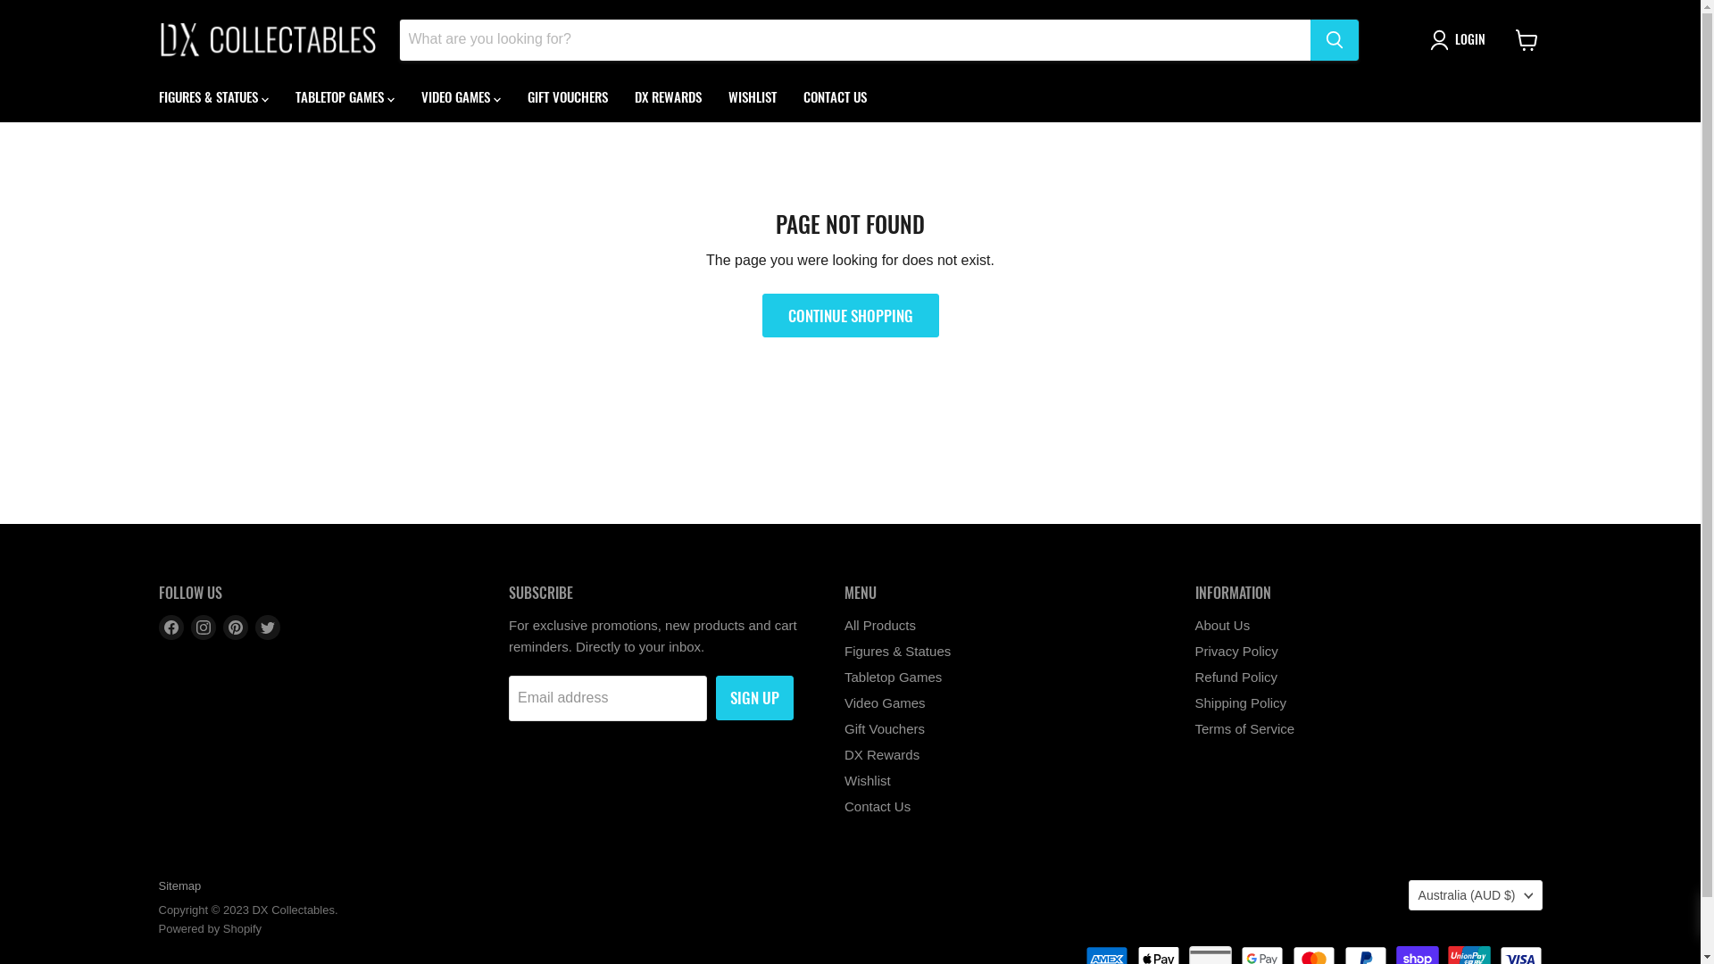  Describe the element at coordinates (898, 652) in the screenshot. I see `Figures & Statues` at that location.